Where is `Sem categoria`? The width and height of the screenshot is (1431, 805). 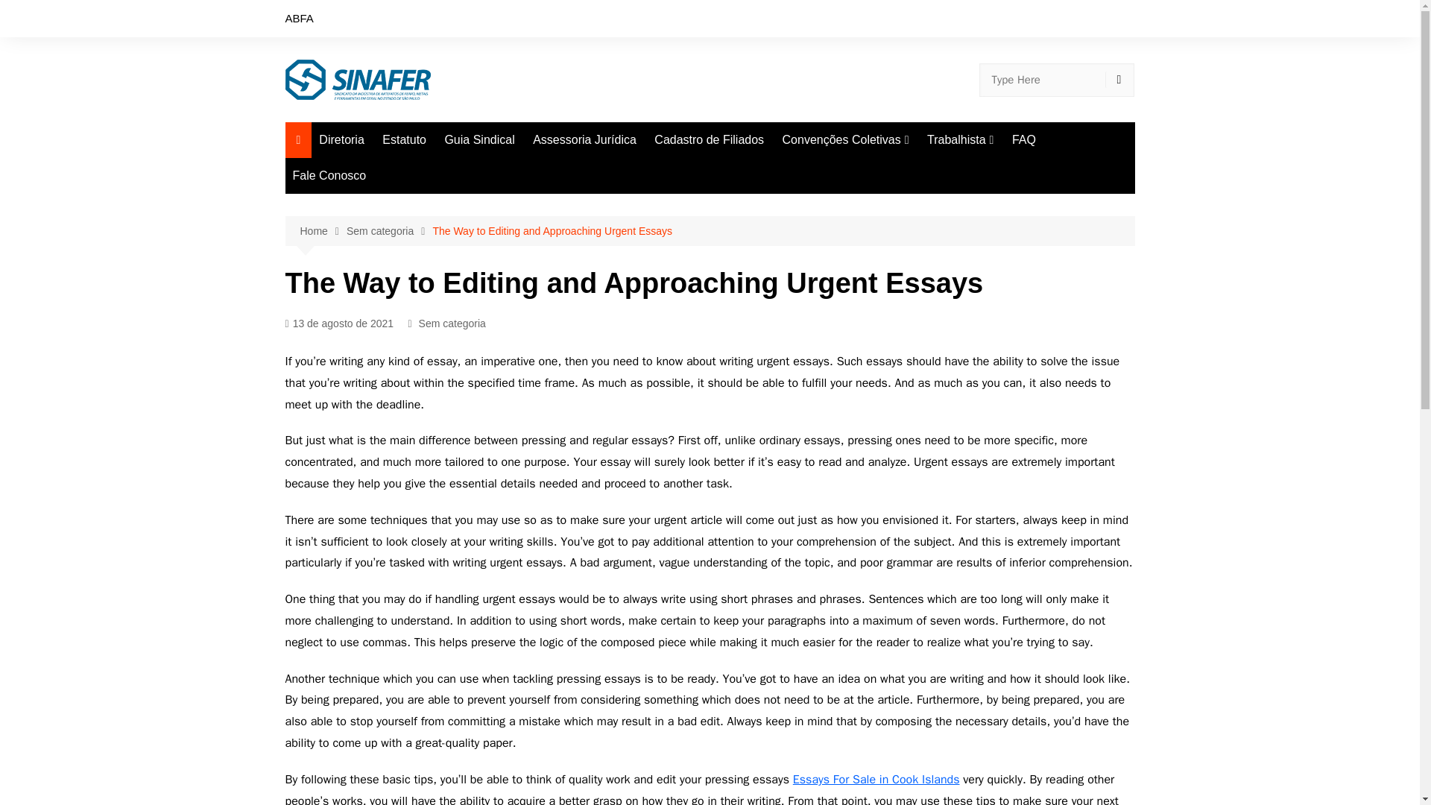 Sem categoria is located at coordinates (452, 323).